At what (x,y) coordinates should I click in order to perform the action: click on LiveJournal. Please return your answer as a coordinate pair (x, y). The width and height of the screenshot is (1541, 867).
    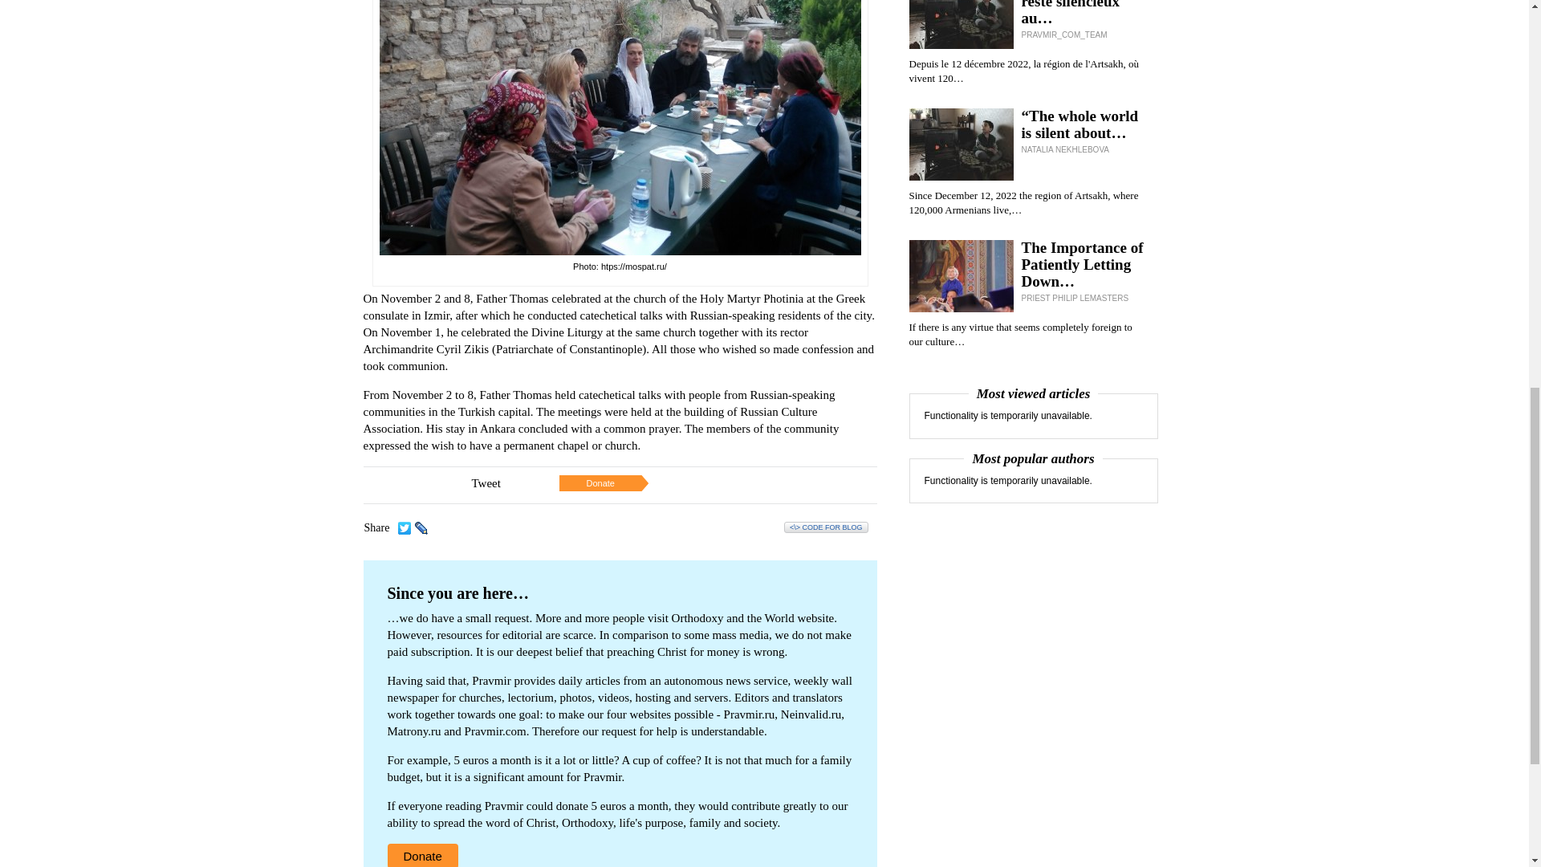
    Looking at the image, I should click on (421, 527).